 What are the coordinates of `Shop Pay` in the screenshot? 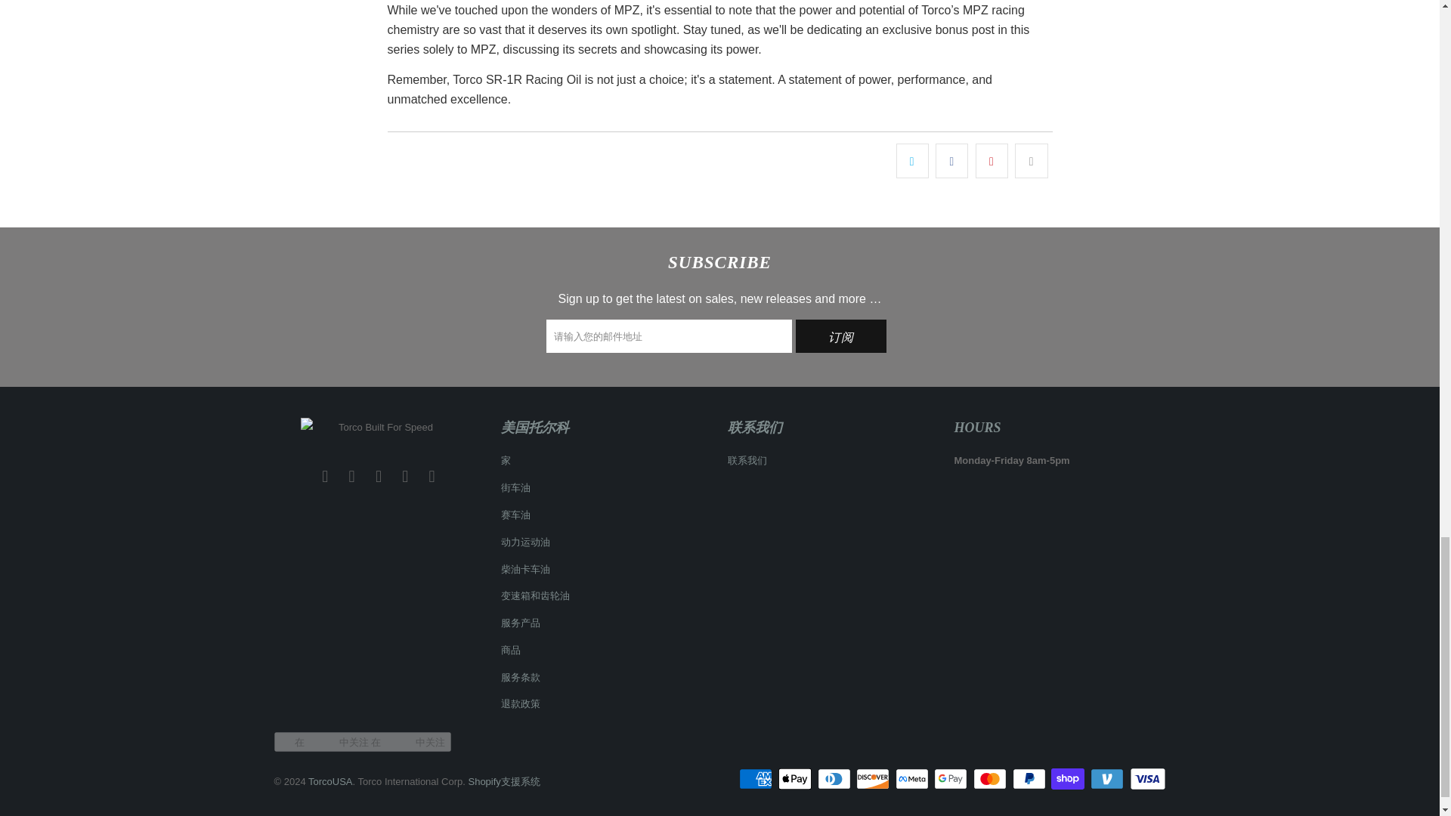 It's located at (1069, 779).